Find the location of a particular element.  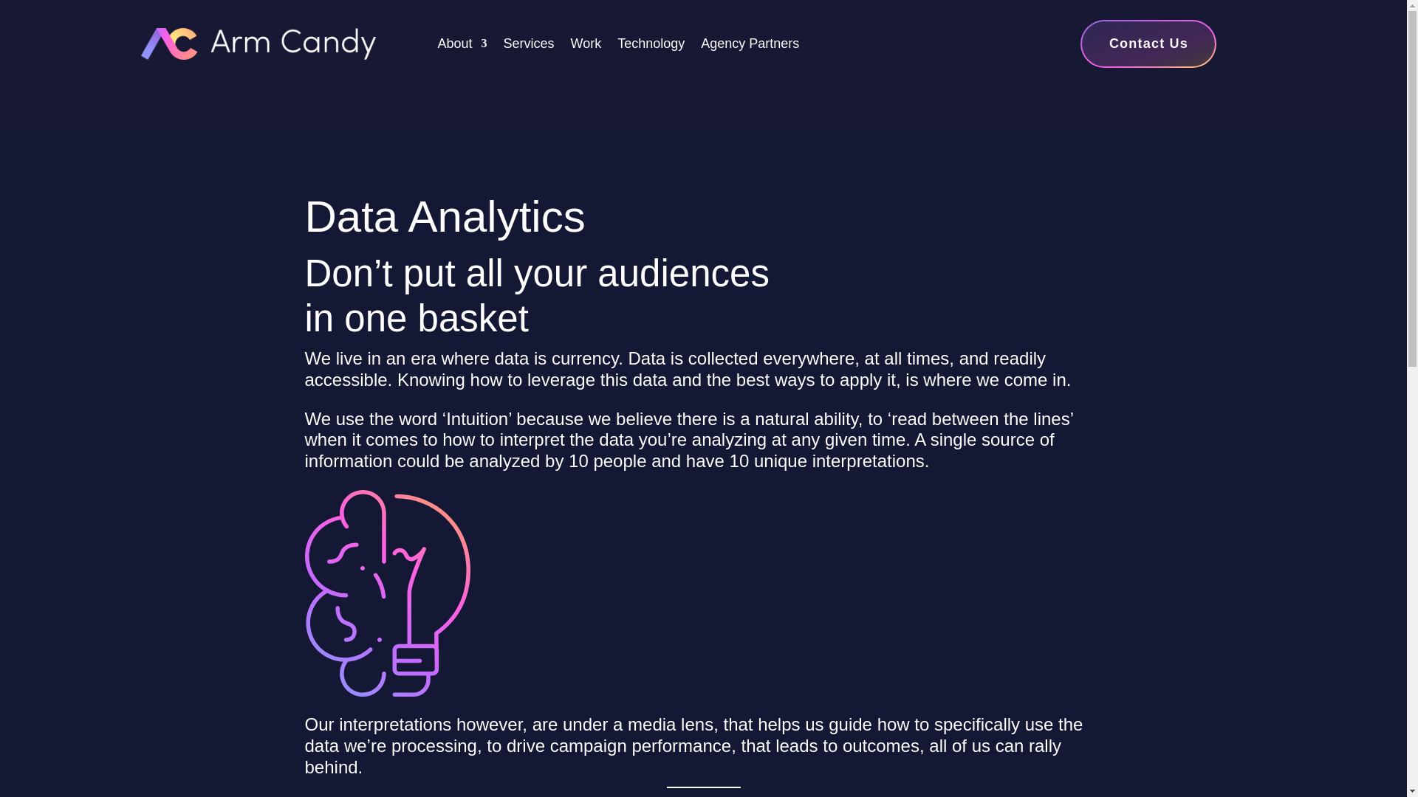

Work is located at coordinates (586, 46).